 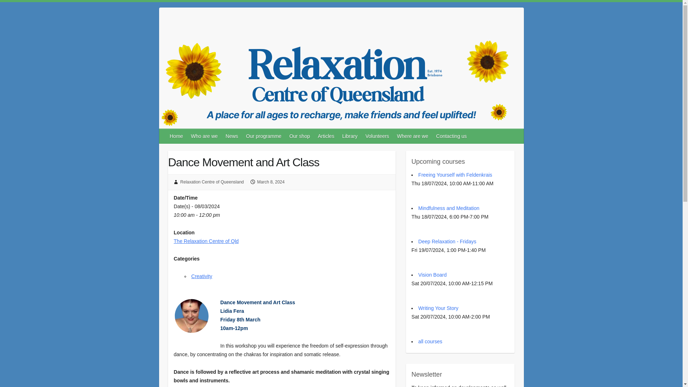 I want to click on Who are we, so click(x=205, y=136).